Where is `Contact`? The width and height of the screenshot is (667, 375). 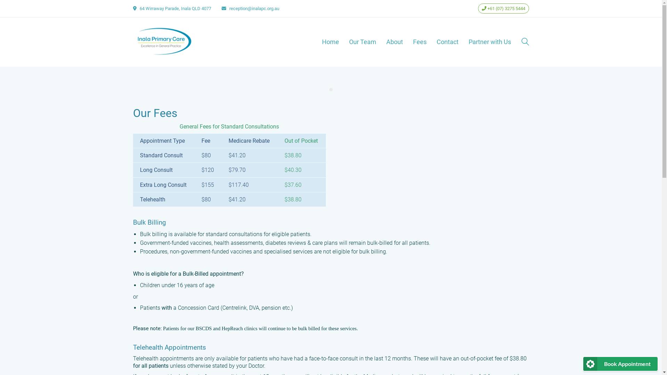
Contact is located at coordinates (447, 42).